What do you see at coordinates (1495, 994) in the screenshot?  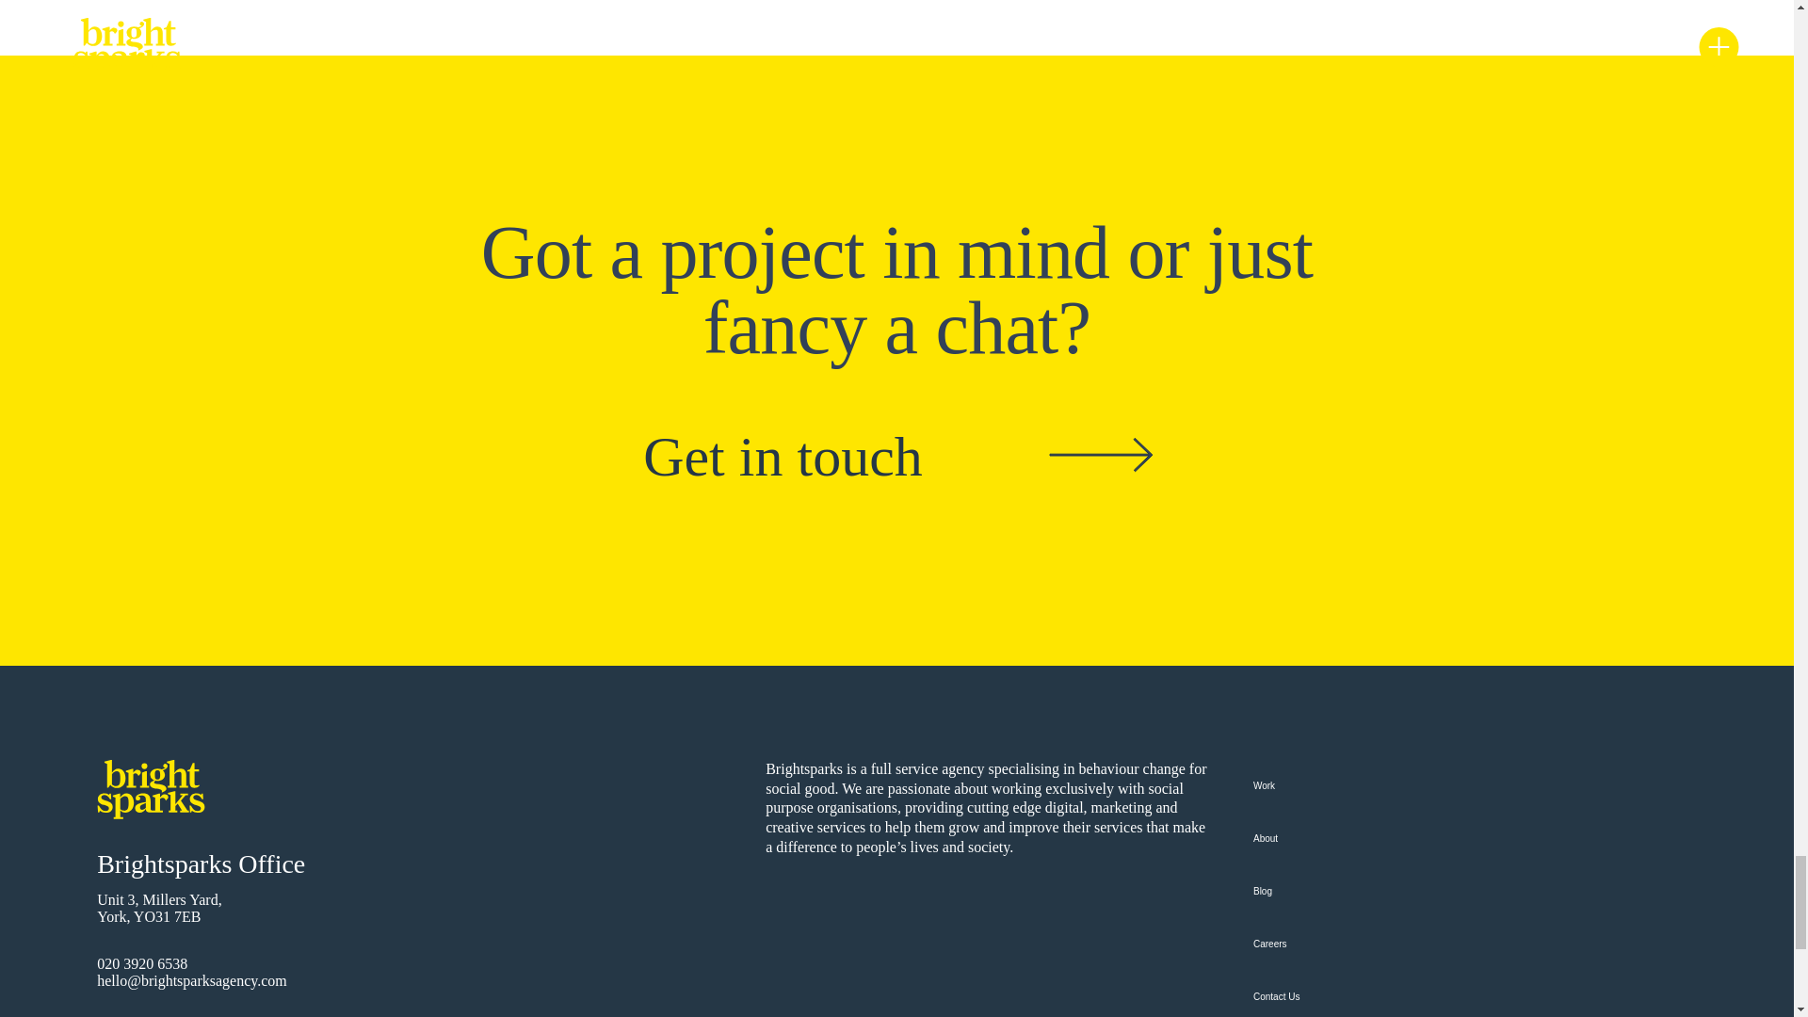 I see `Contact Us` at bounding box center [1495, 994].